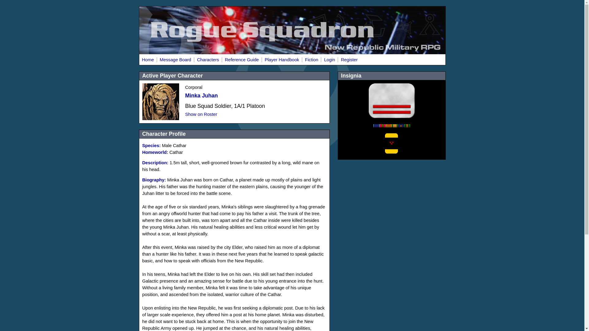  What do you see at coordinates (391, 101) in the screenshot?
I see `Corporal` at bounding box center [391, 101].